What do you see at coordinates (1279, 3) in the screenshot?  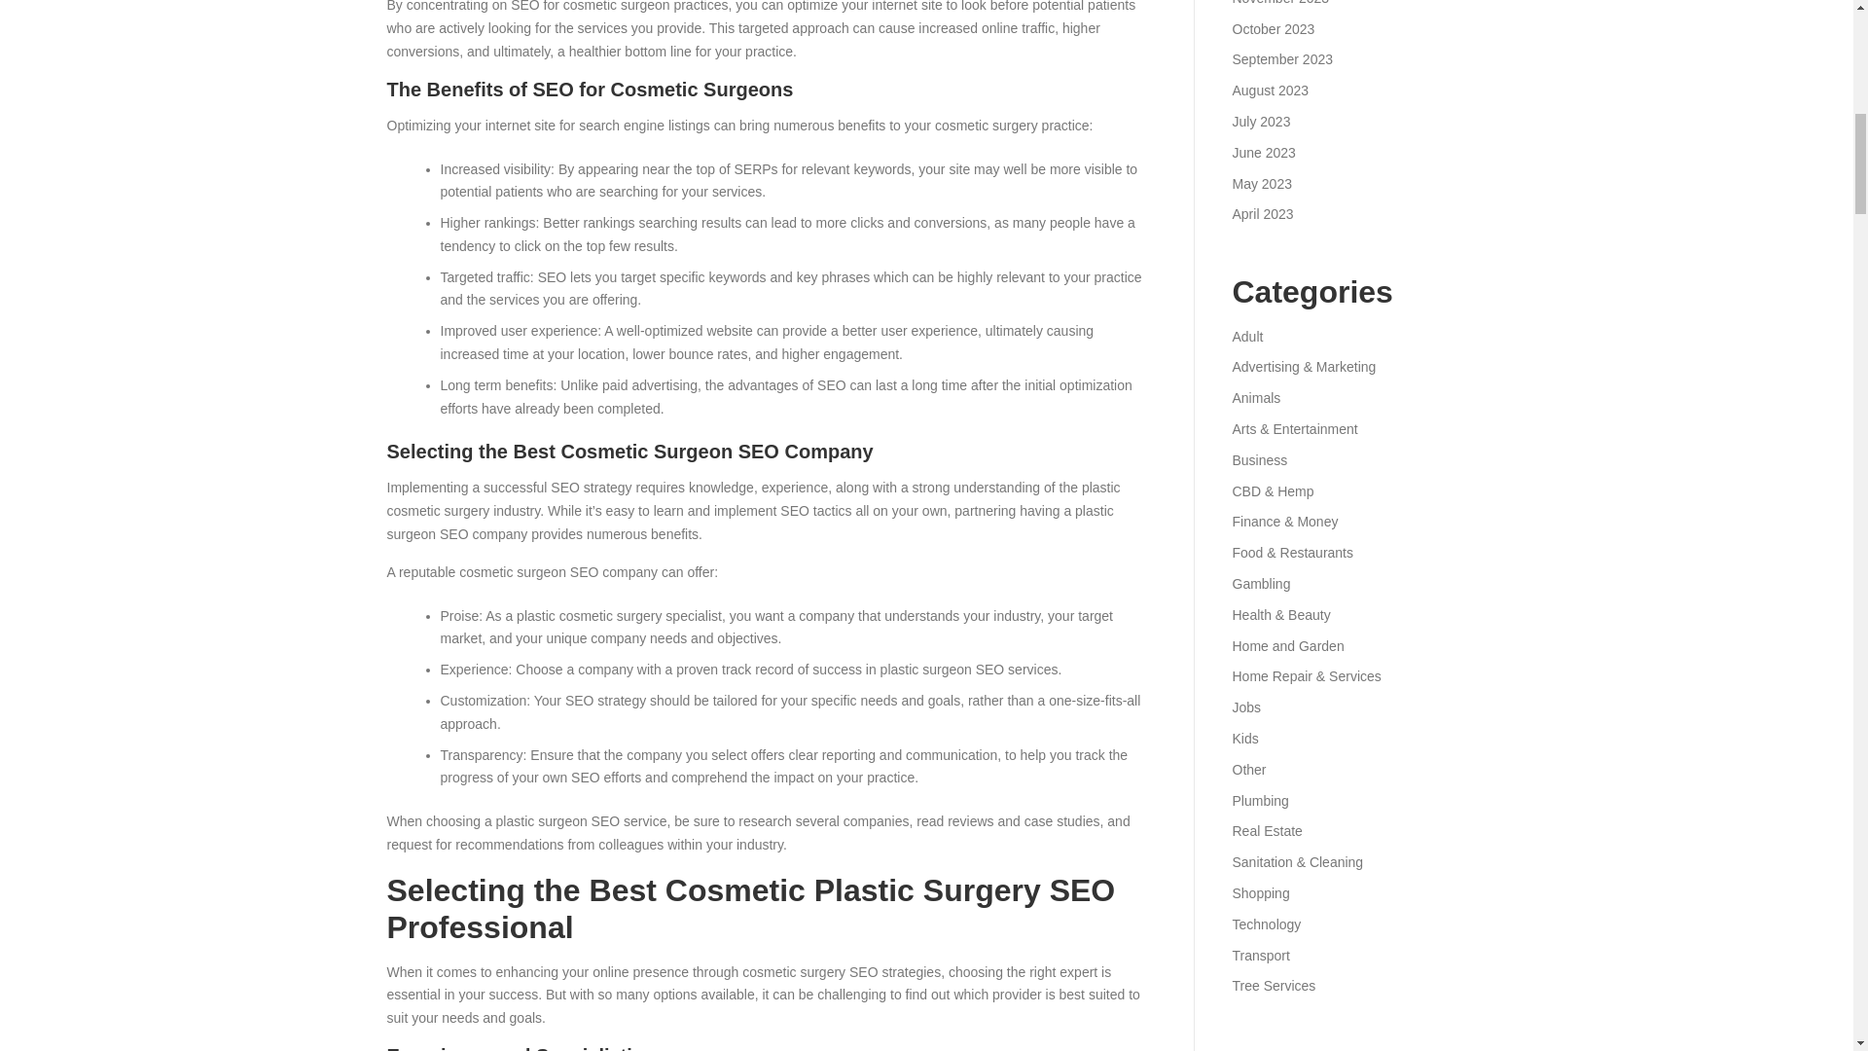 I see `November 2023` at bounding box center [1279, 3].